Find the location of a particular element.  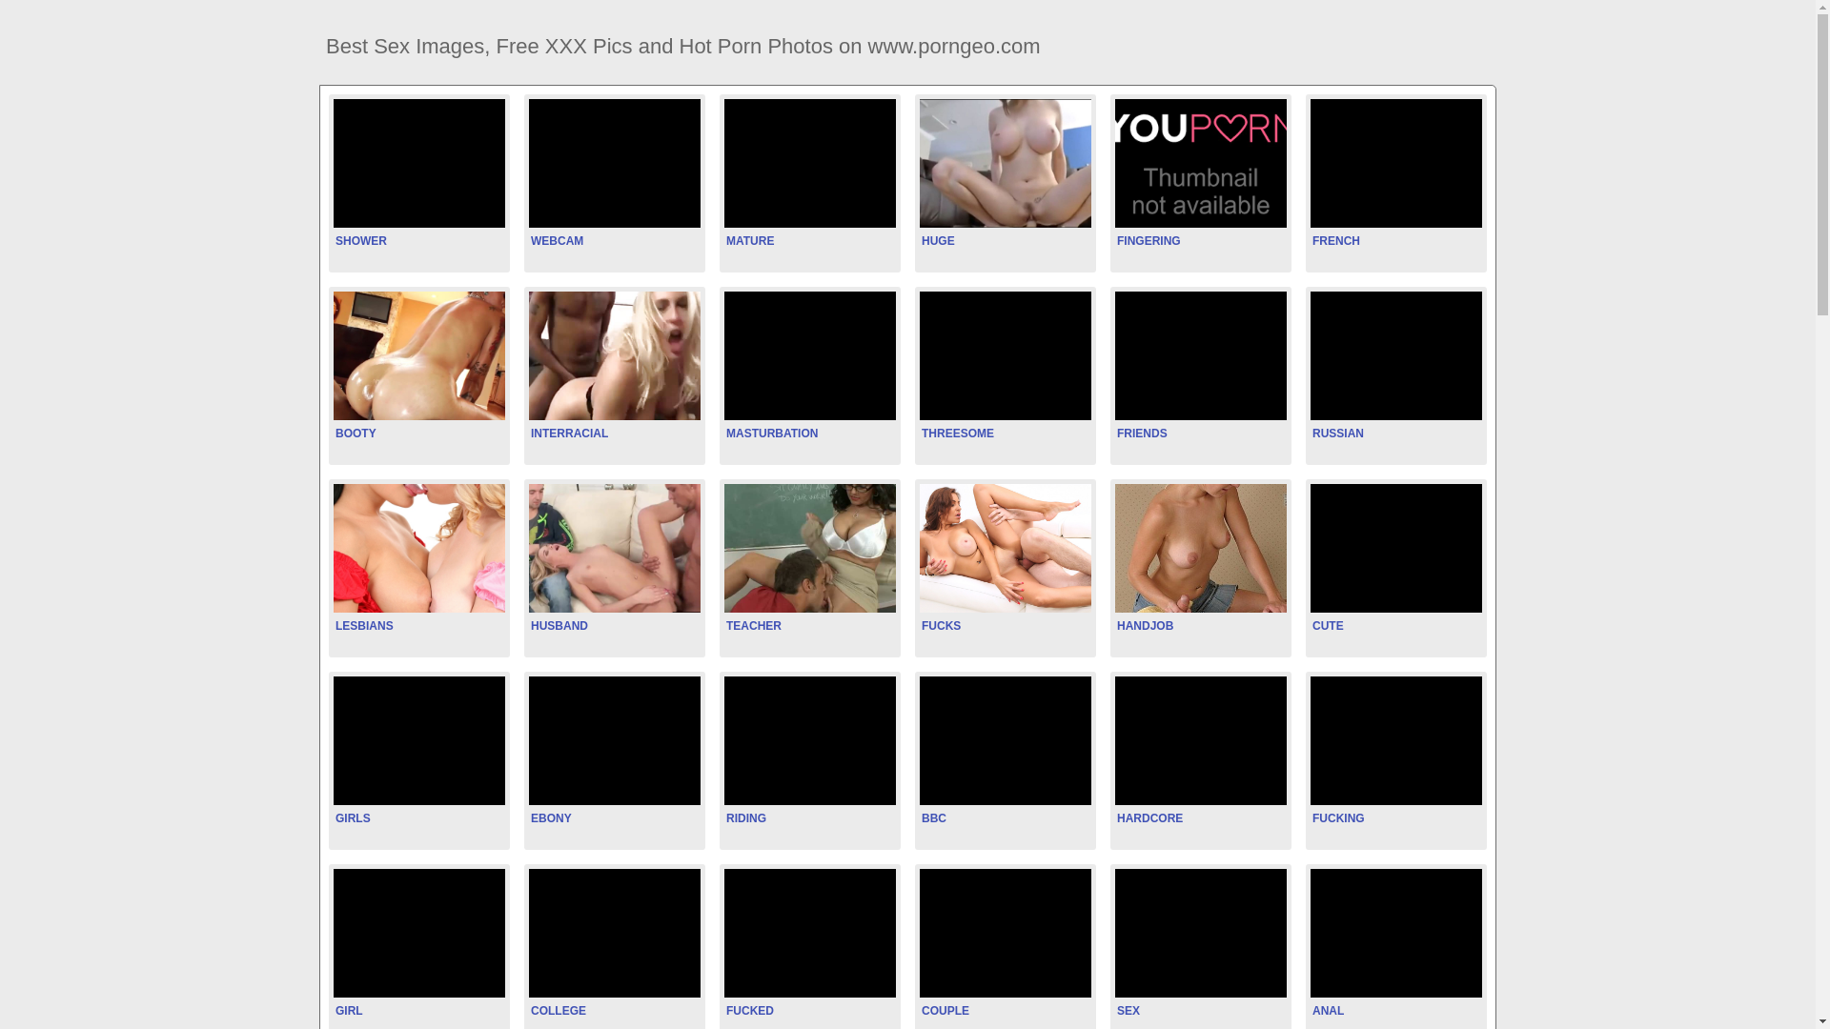

FINGERING is located at coordinates (1201, 180).